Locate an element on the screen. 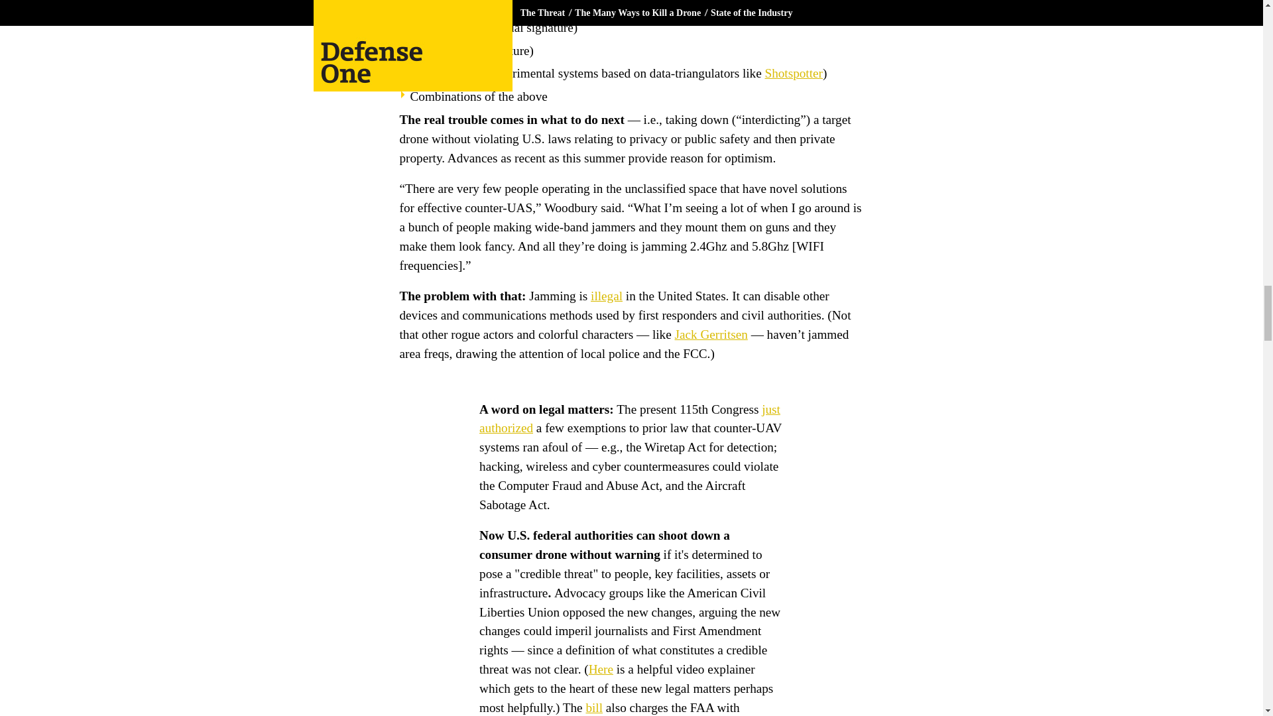  illegal is located at coordinates (606, 296).